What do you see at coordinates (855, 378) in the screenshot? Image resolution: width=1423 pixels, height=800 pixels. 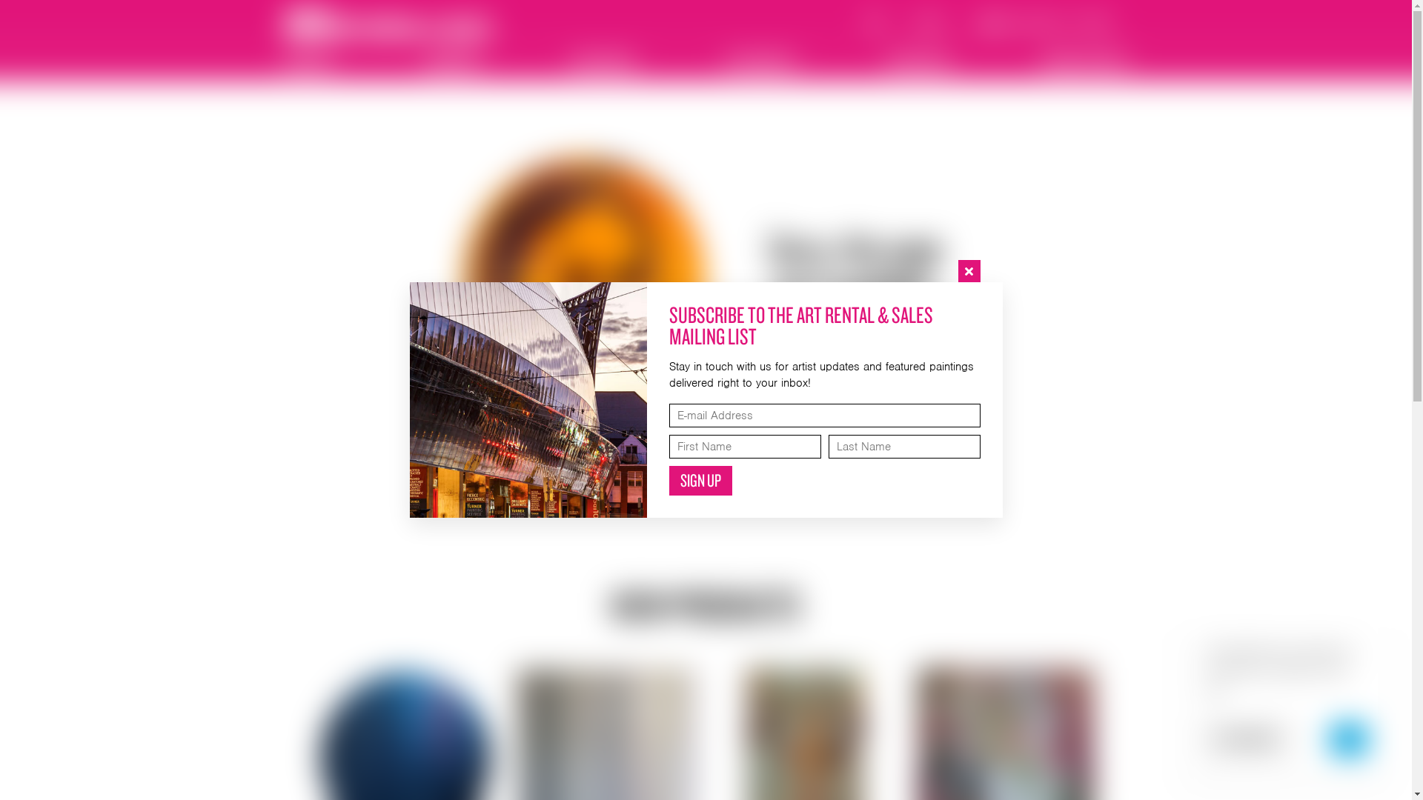 I see `BACK TO RENTAL.AGO` at bounding box center [855, 378].